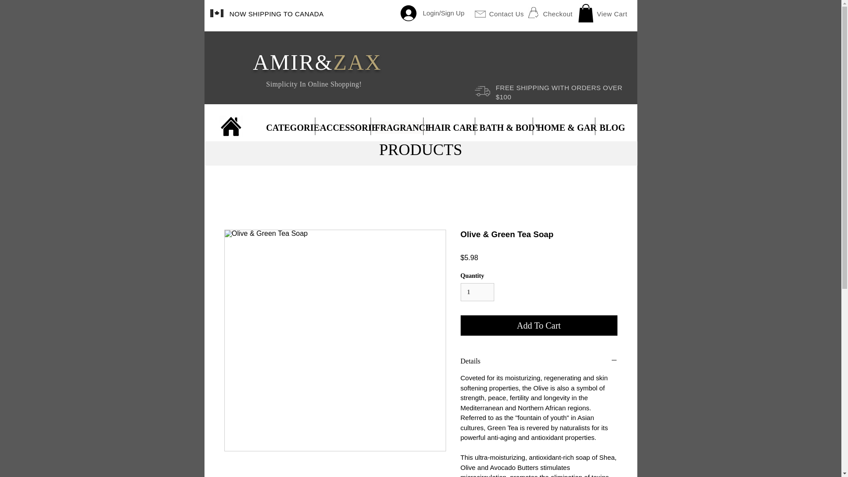 This screenshot has width=848, height=477. Describe the element at coordinates (477, 292) in the screenshot. I see `1` at that location.